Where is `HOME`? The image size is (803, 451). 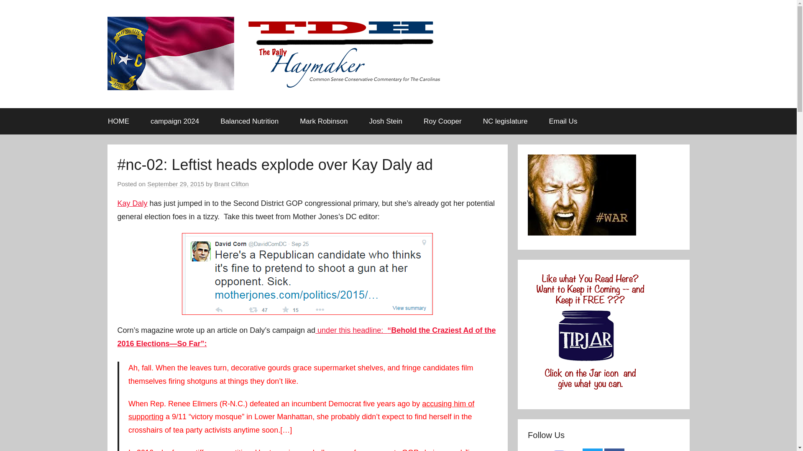 HOME is located at coordinates (118, 121).